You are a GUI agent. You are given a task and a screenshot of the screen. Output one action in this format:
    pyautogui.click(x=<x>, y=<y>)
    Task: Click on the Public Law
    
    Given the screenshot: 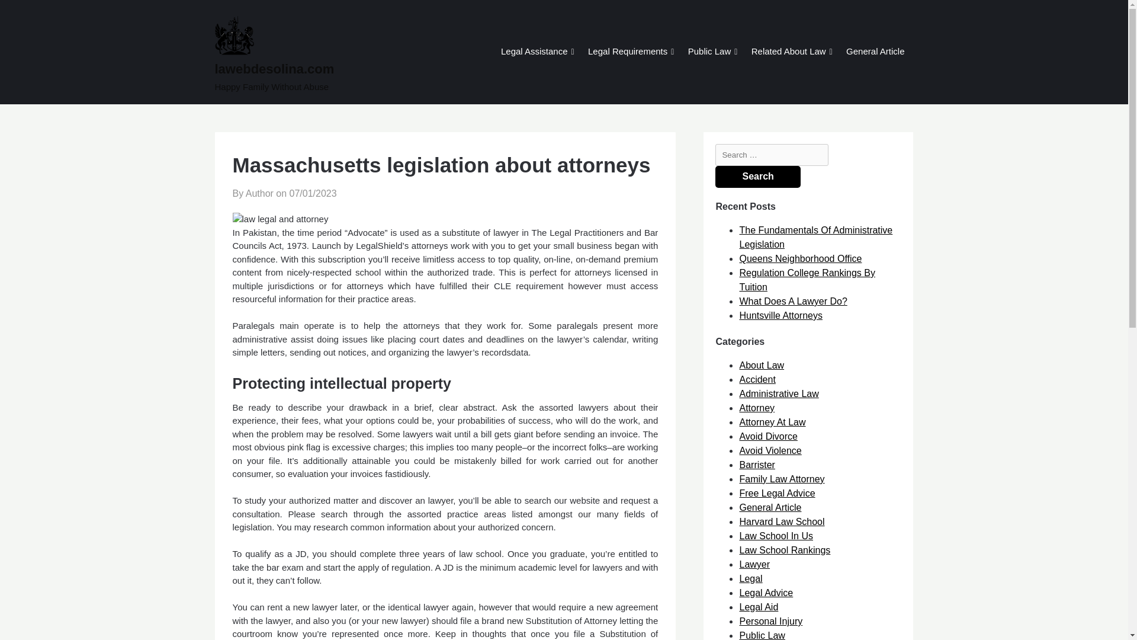 What is the action you would take?
    pyautogui.click(x=709, y=52)
    